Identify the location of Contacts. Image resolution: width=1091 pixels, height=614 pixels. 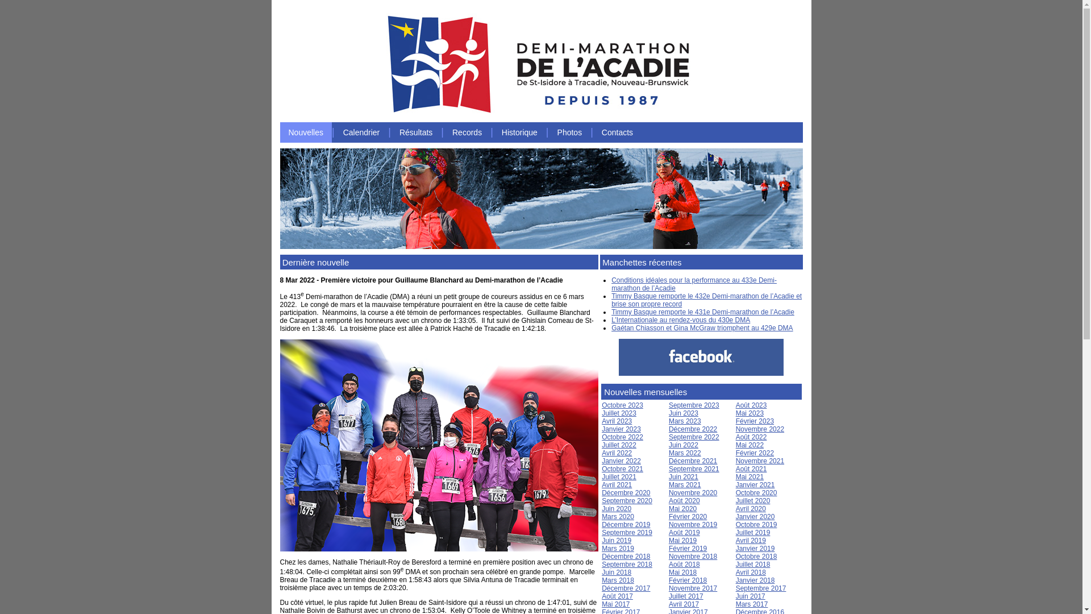
(617, 132).